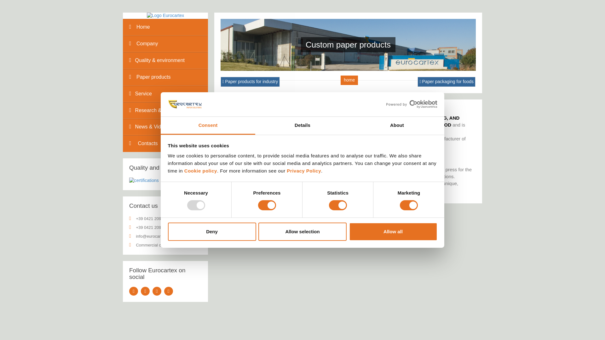  I want to click on Deny, so click(212, 232).